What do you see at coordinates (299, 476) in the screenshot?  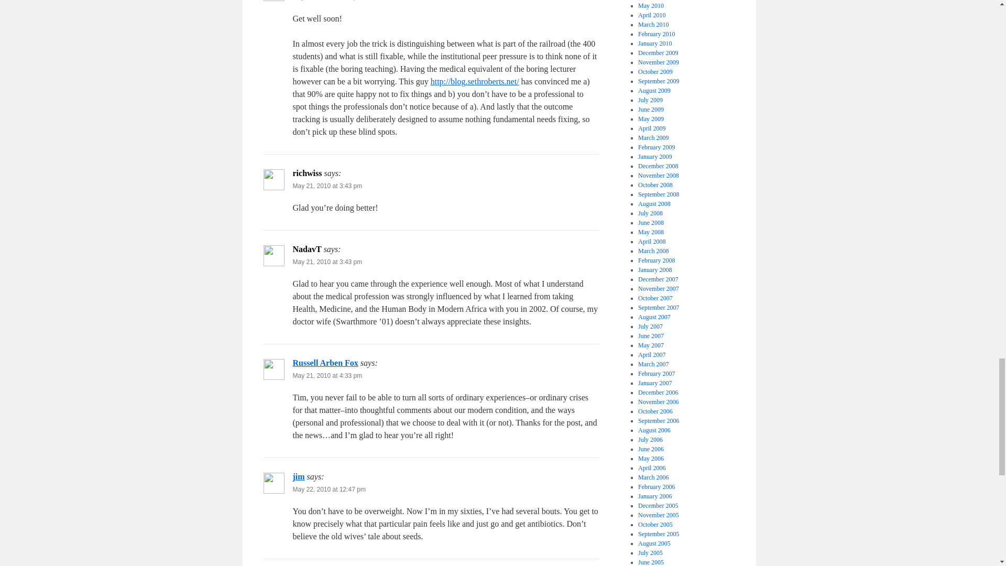 I see `jim` at bounding box center [299, 476].